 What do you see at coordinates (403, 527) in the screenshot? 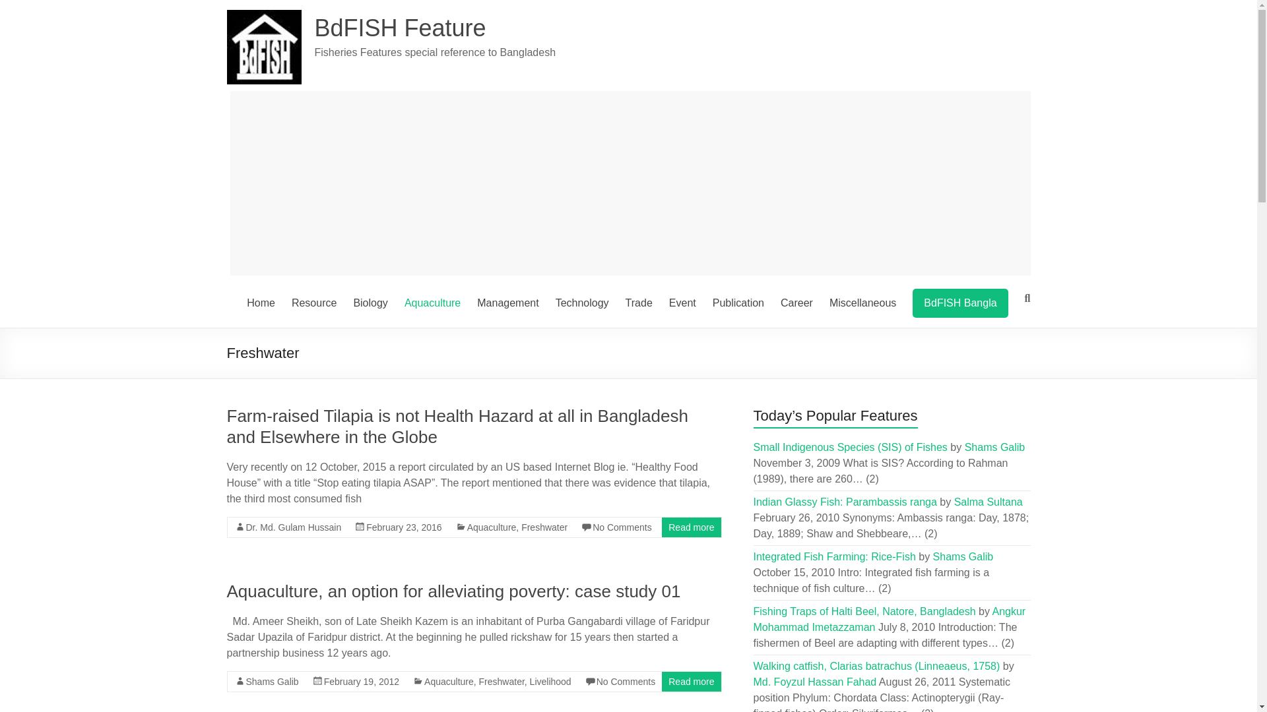
I see `12:48 pm` at bounding box center [403, 527].